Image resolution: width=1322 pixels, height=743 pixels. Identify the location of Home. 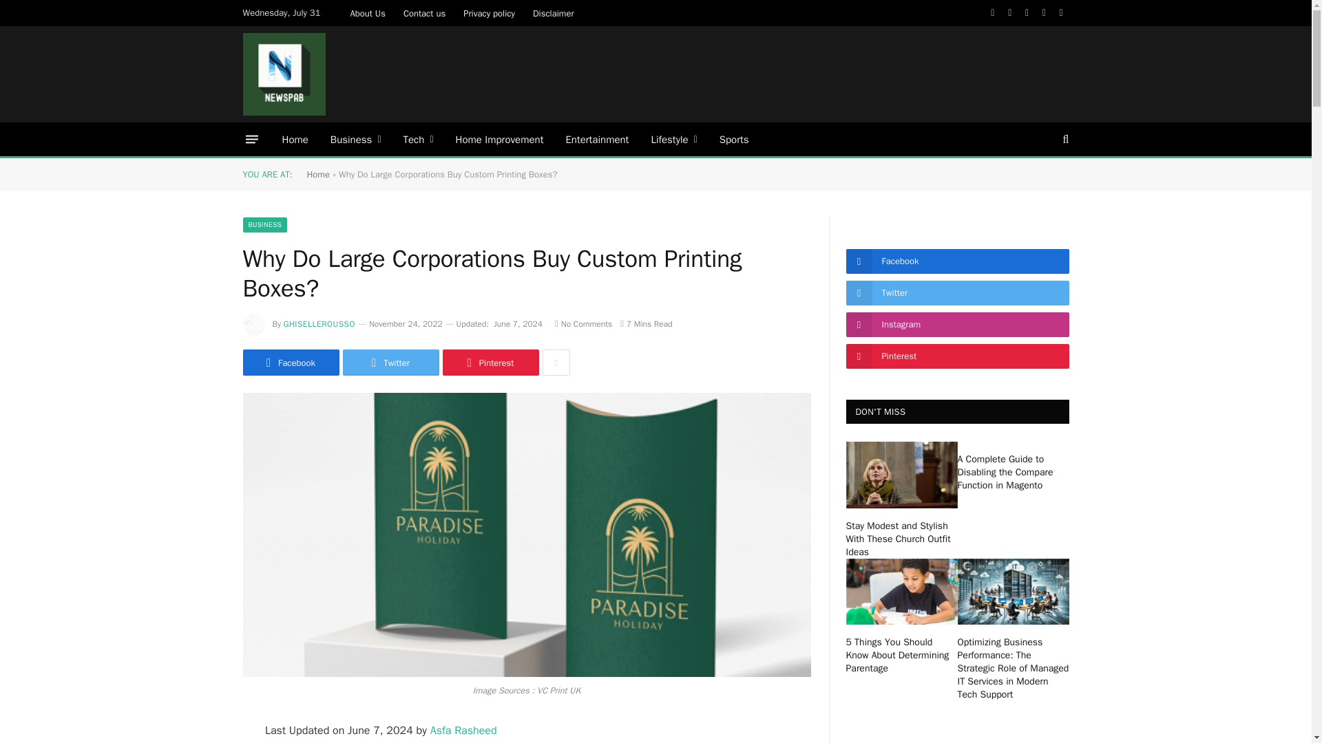
(295, 139).